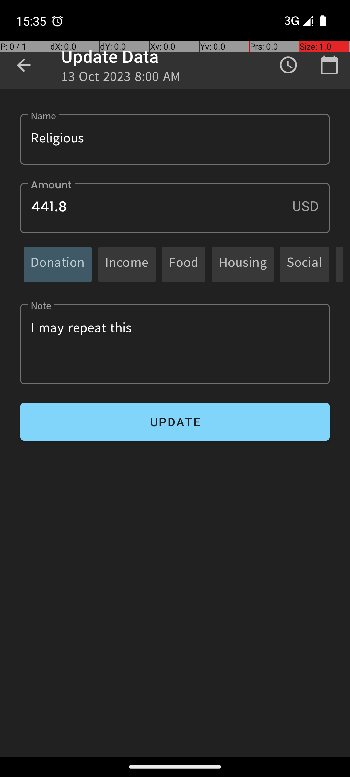 This screenshot has width=350, height=777. I want to click on 441.8, so click(175, 208).